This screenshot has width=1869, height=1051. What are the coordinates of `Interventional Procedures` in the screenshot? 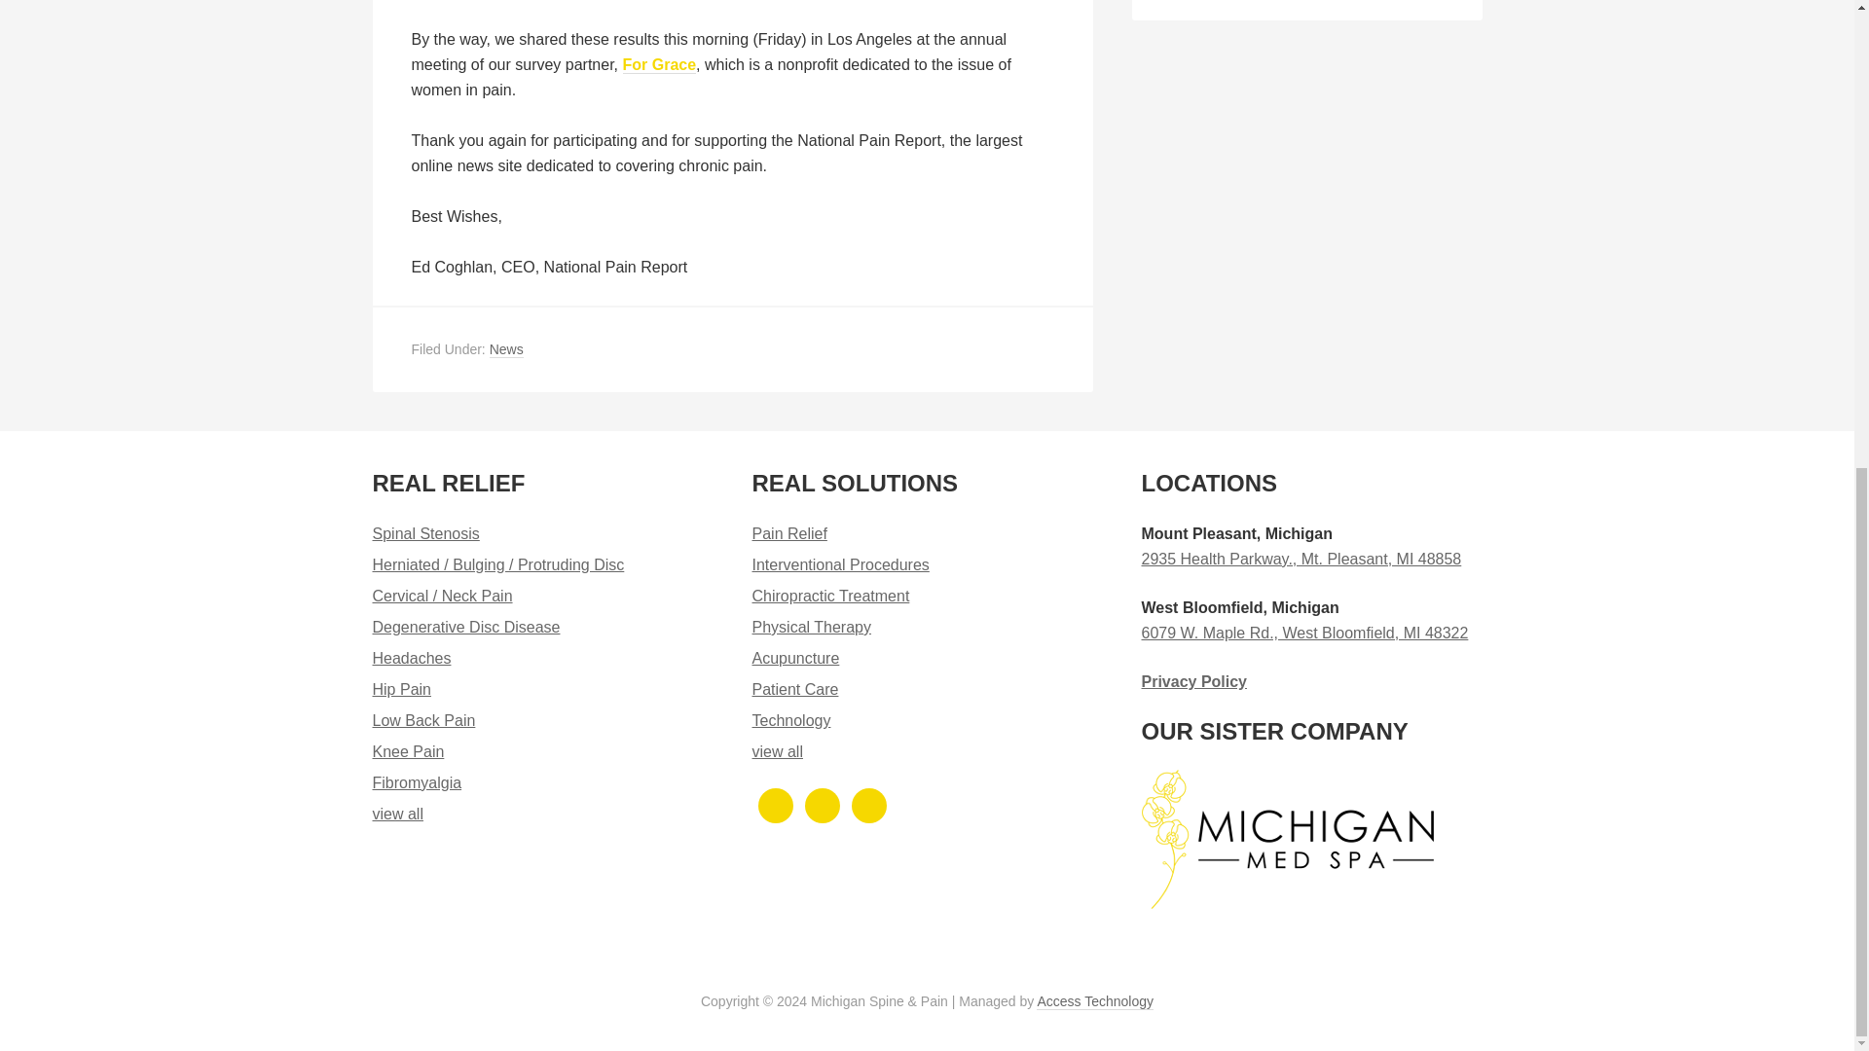 It's located at (839, 564).